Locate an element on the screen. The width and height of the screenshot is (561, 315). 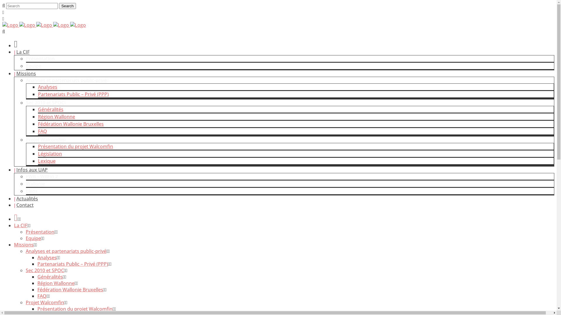
Missions is located at coordinates (24, 245).